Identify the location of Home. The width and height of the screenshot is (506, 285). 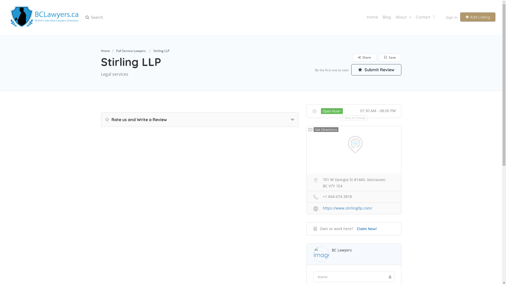
(105, 51).